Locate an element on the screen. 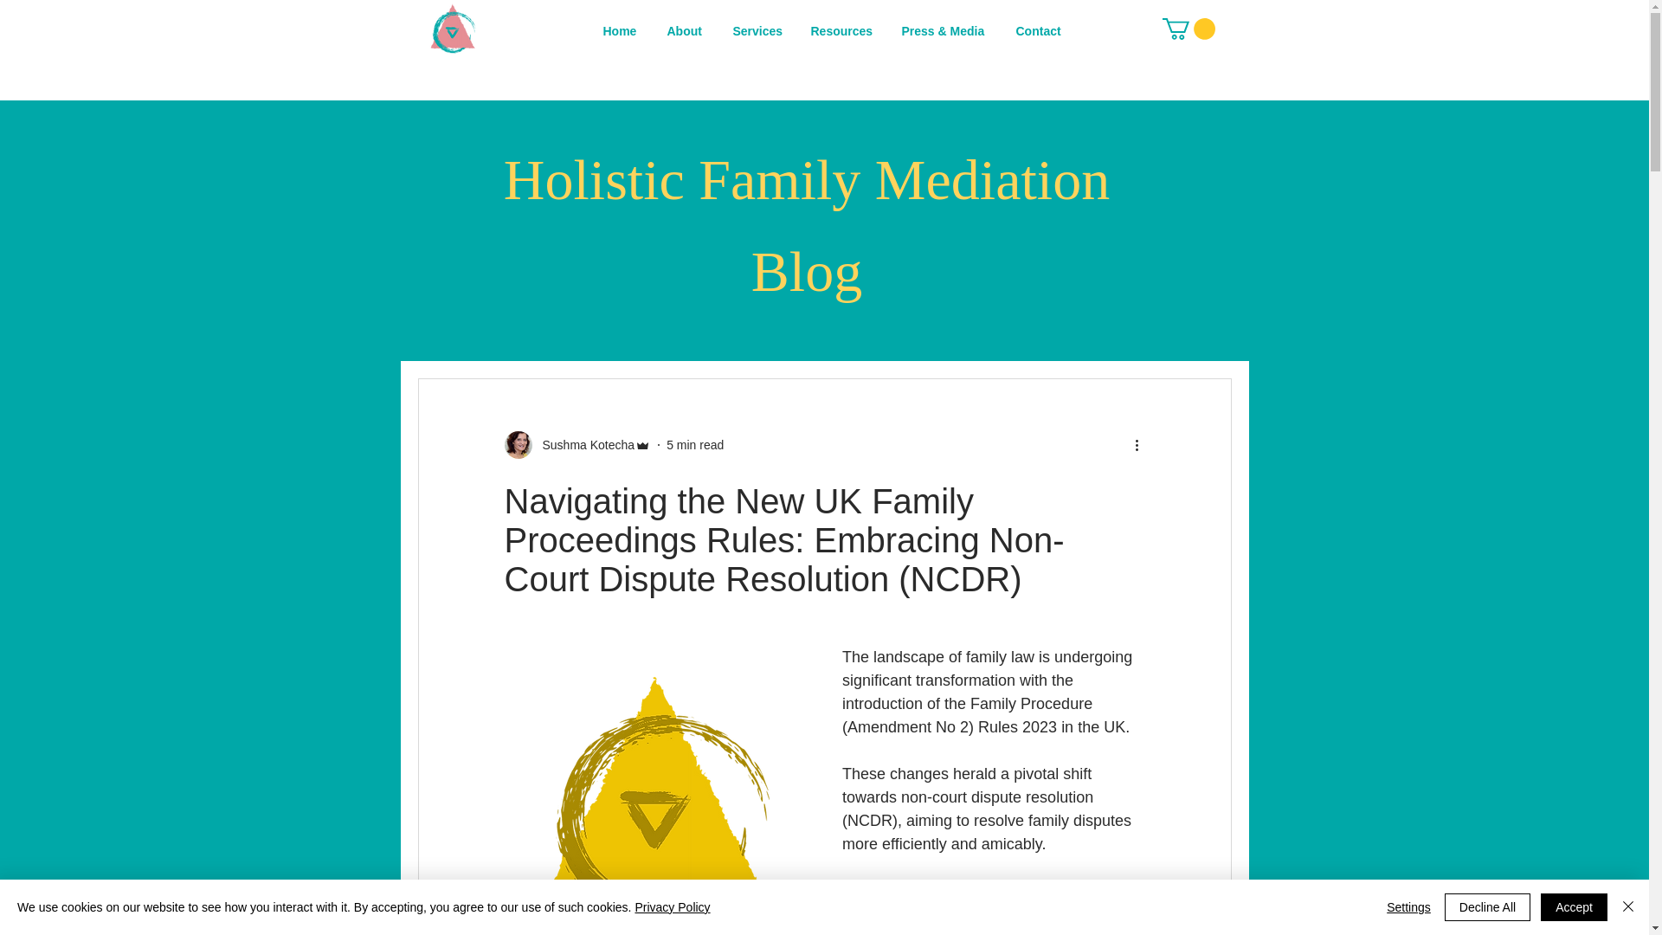 The height and width of the screenshot is (935, 1662). Contact is located at coordinates (1040, 31).